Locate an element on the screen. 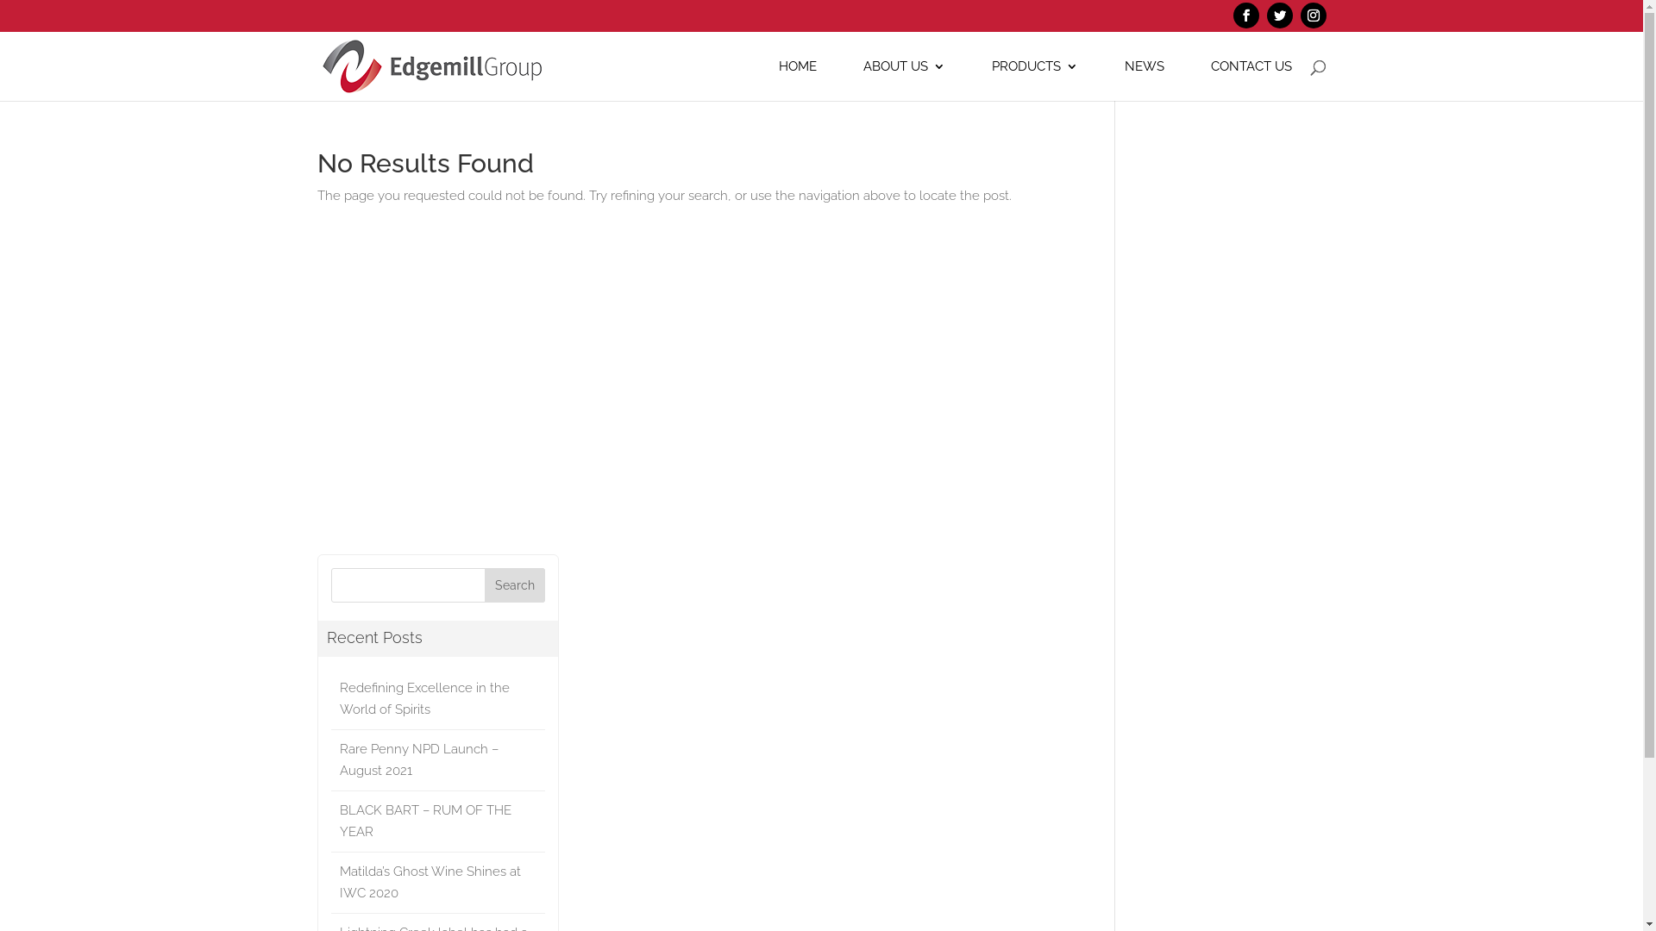  PRODUCTS is located at coordinates (1035, 81).